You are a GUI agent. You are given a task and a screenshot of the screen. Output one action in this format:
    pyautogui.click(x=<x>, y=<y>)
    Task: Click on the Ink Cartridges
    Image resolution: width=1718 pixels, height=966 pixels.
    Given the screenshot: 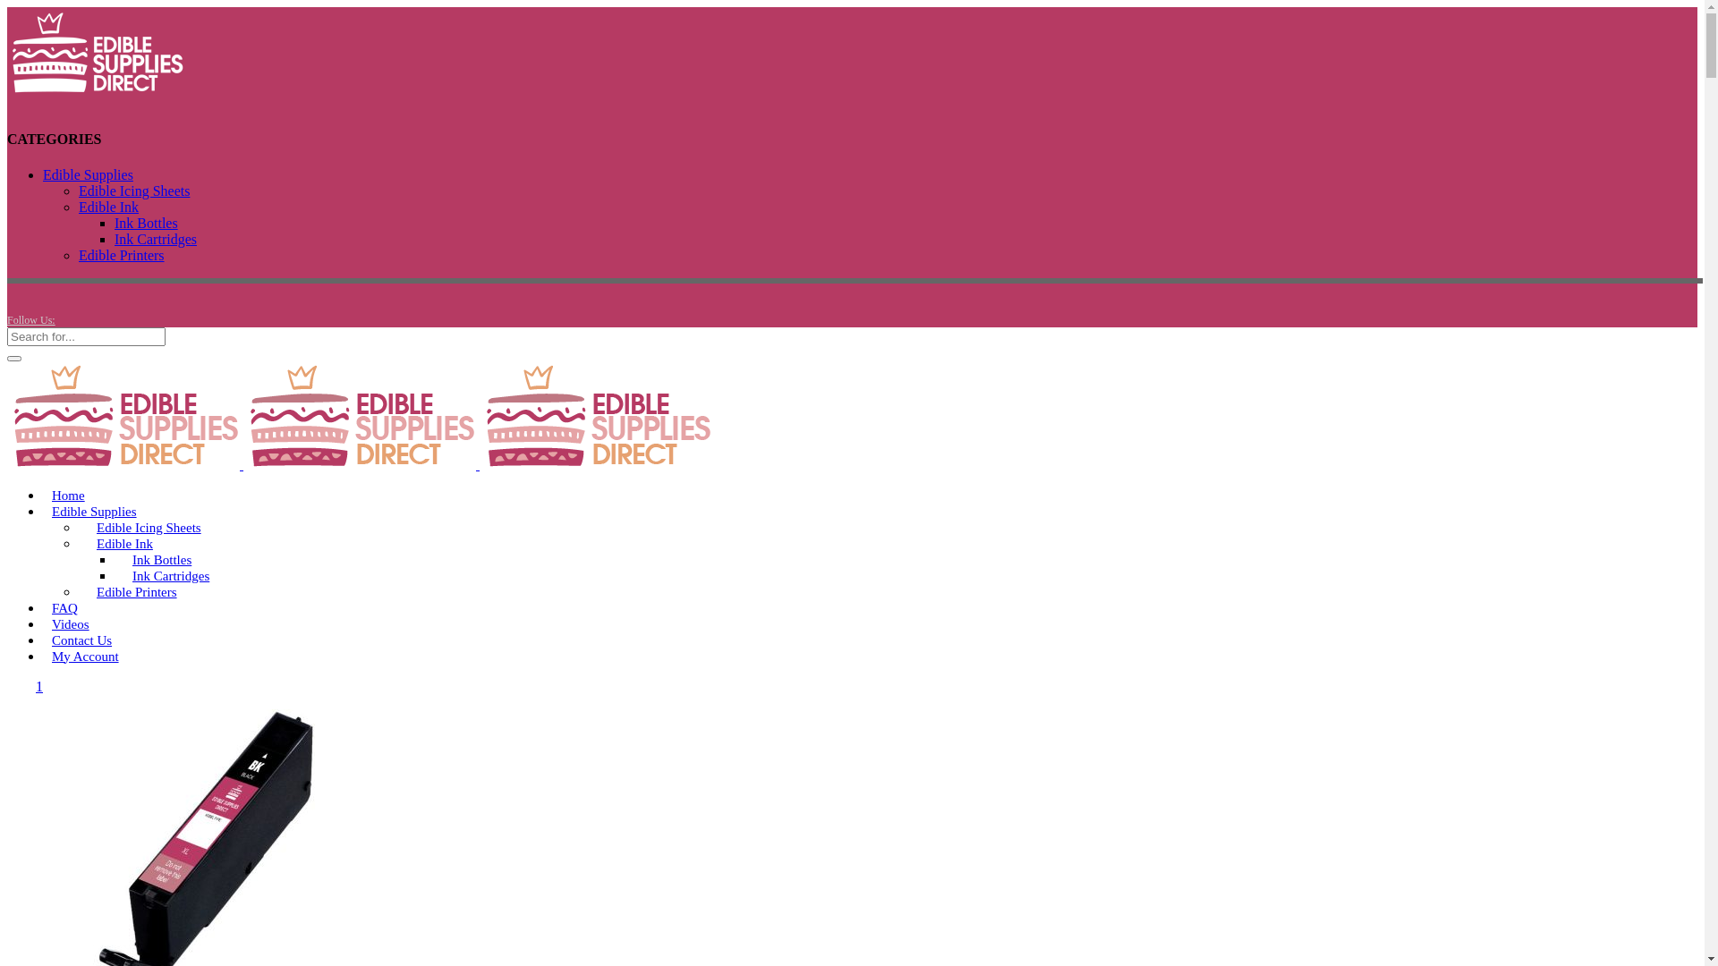 What is the action you would take?
    pyautogui.click(x=171, y=576)
    